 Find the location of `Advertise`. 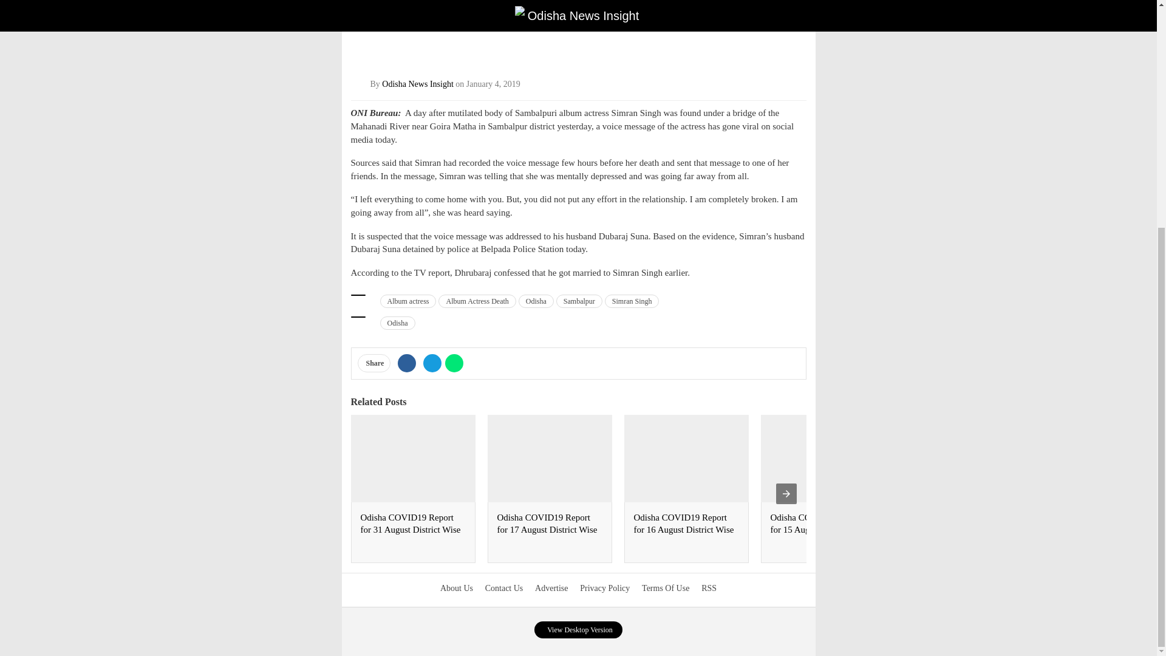

Advertise is located at coordinates (551, 588).